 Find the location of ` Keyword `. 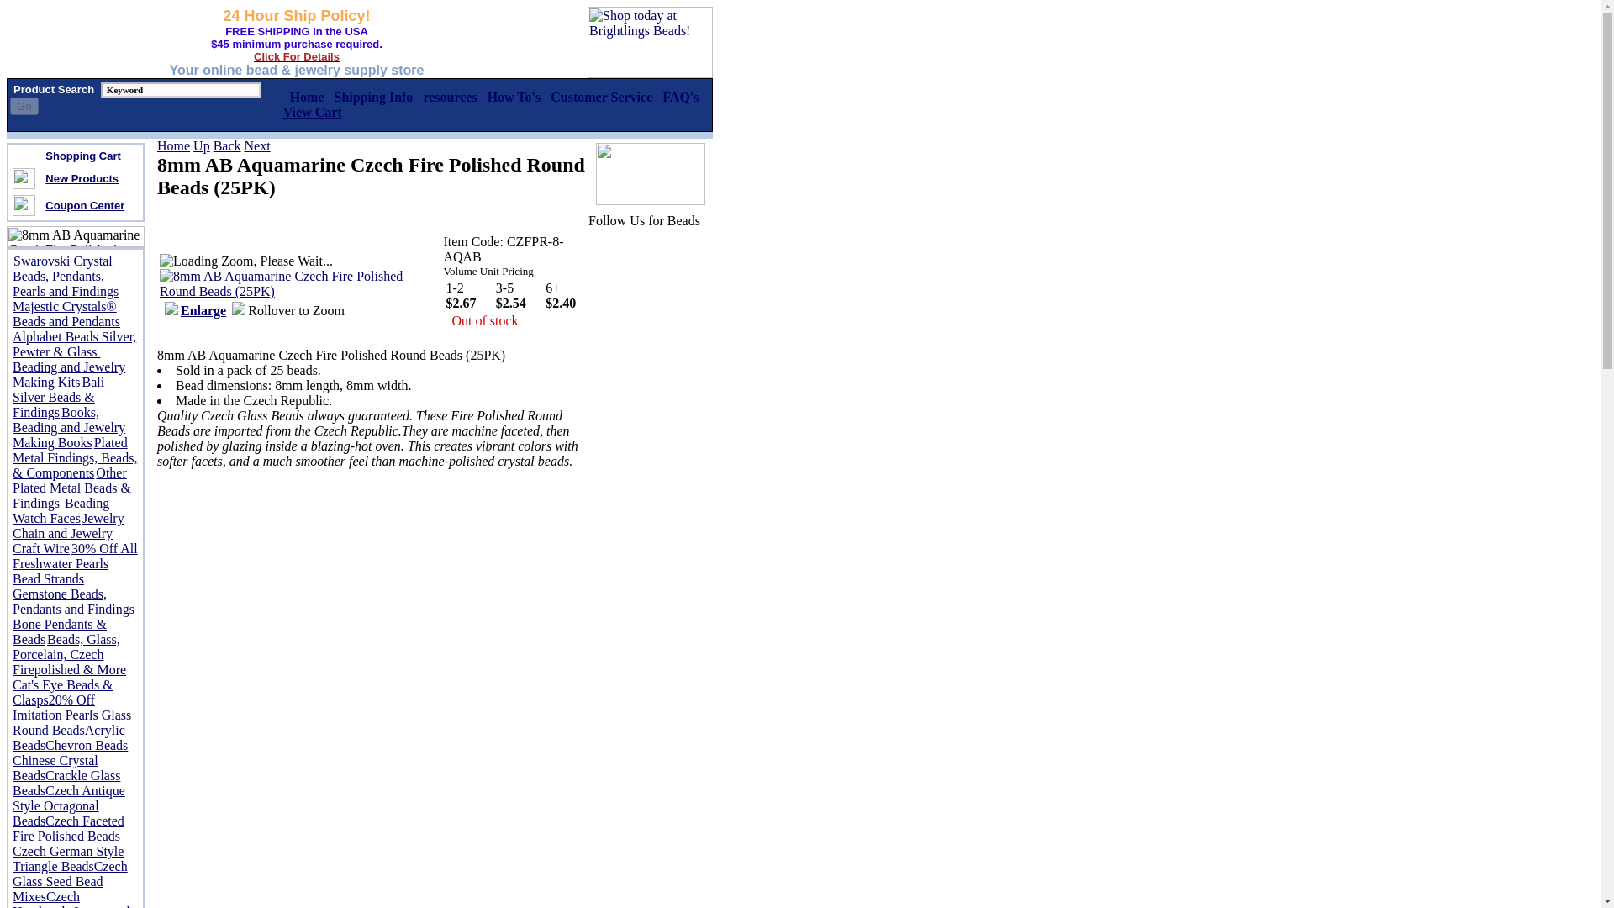

 Keyword  is located at coordinates (180, 89).